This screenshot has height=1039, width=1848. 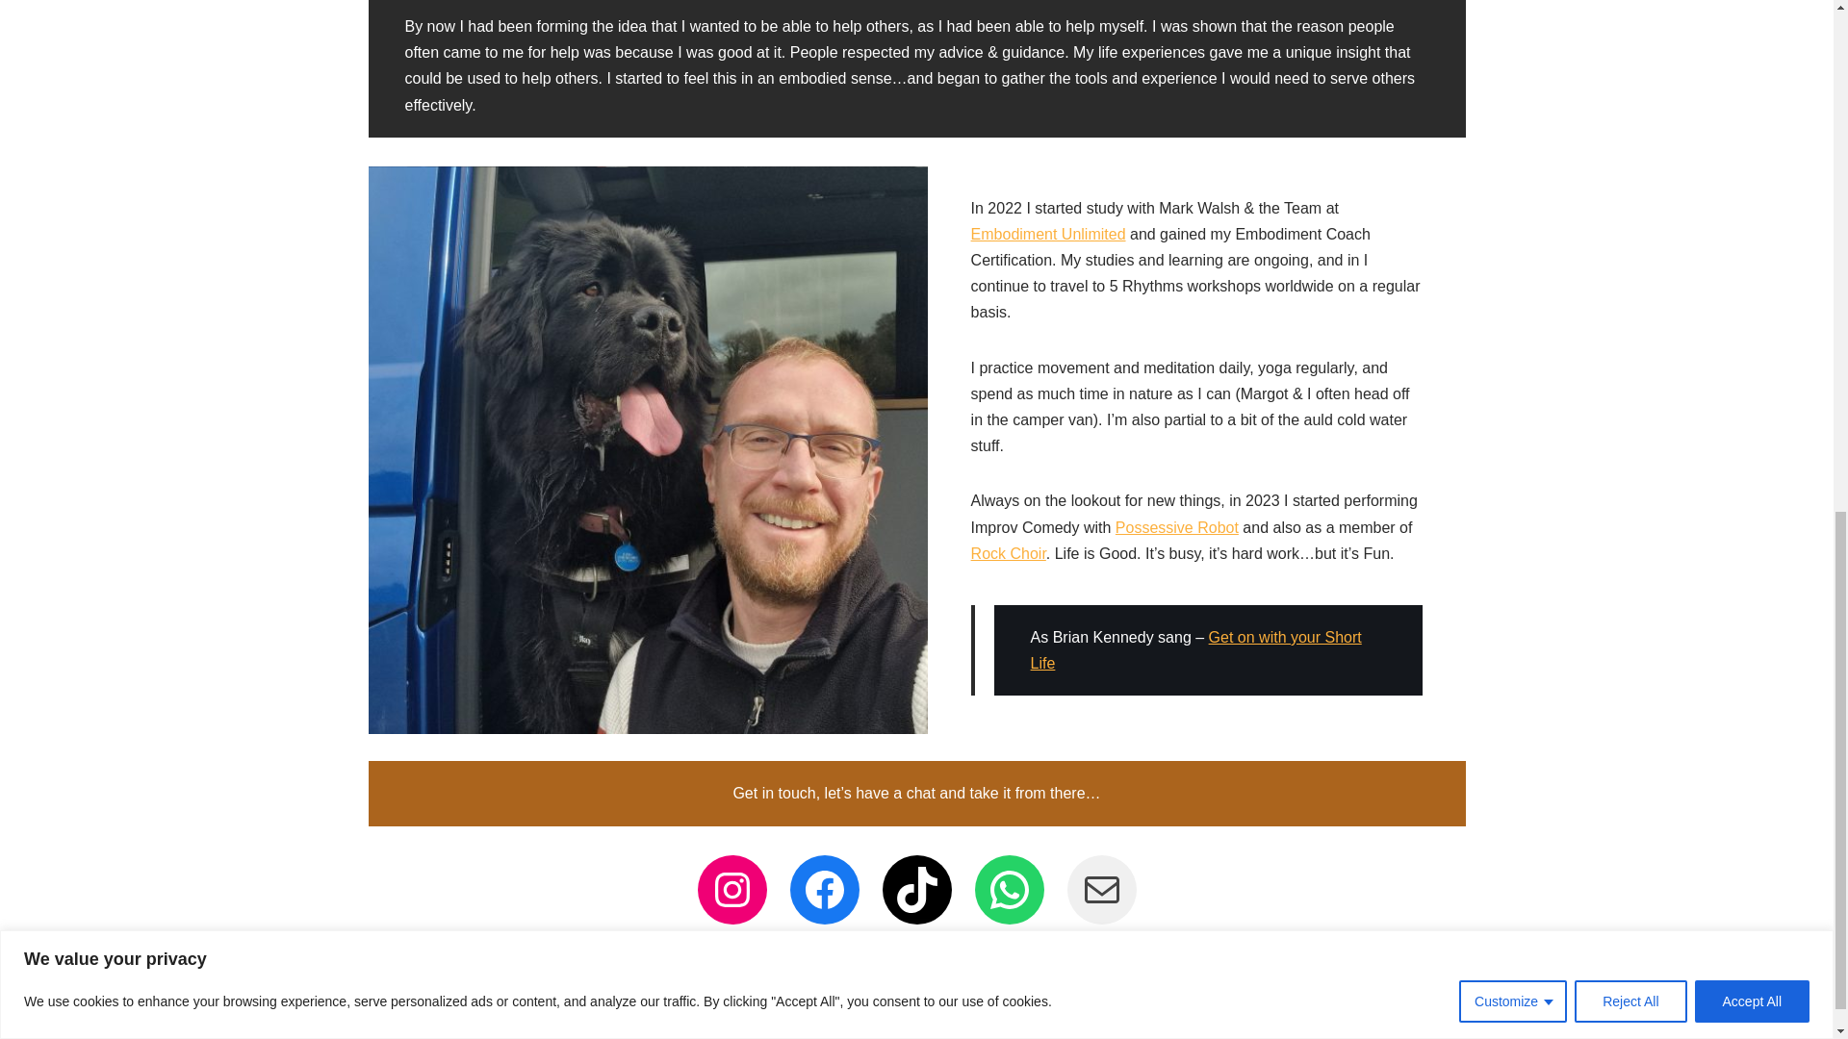 I want to click on Rock Choir, so click(x=1009, y=554).